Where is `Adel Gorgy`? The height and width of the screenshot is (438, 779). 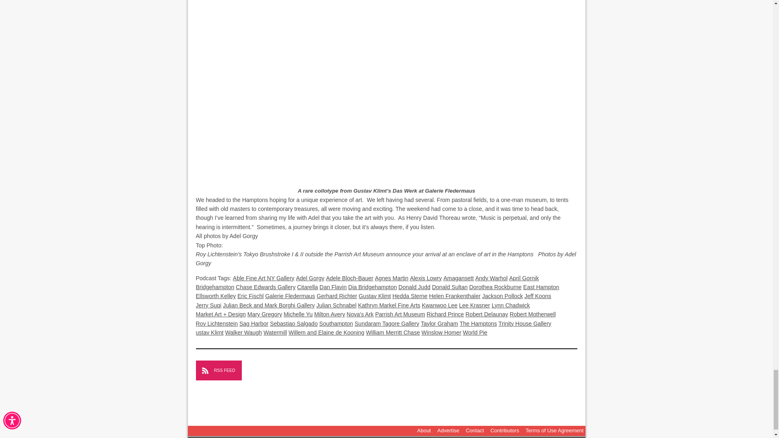 Adel Gorgy is located at coordinates (310, 278).